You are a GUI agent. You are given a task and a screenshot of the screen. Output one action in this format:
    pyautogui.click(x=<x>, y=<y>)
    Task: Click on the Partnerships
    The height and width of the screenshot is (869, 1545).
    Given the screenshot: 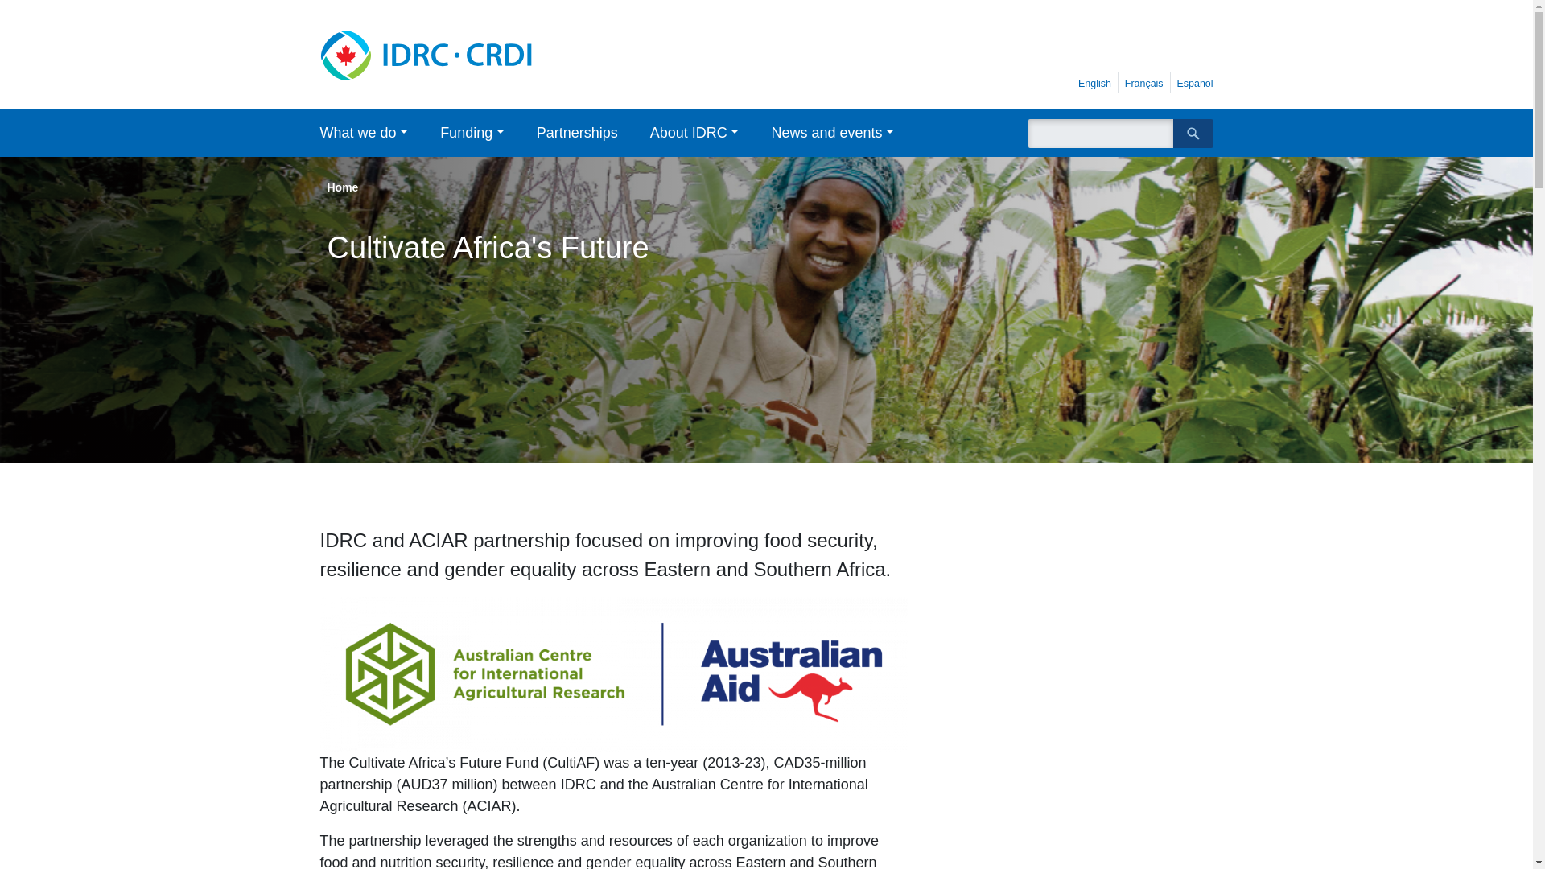 What is the action you would take?
    pyautogui.click(x=577, y=134)
    